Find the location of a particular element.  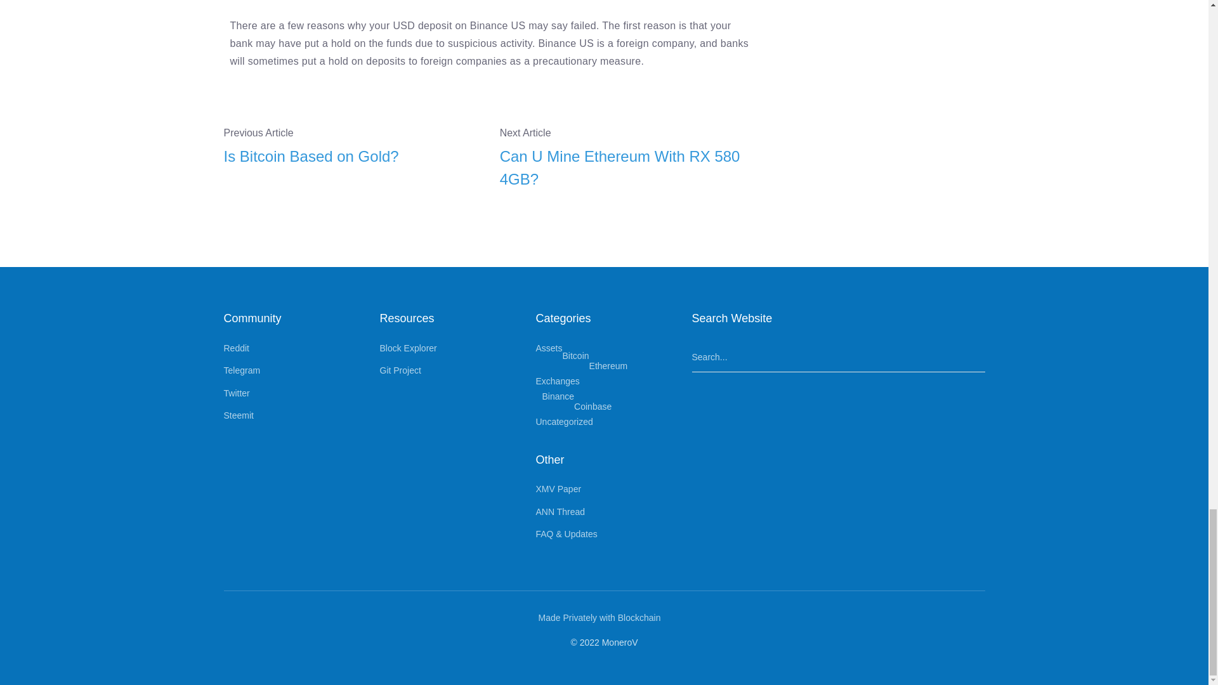

Can U Mine Ethereum With RX 580 4GB? is located at coordinates (628, 167).